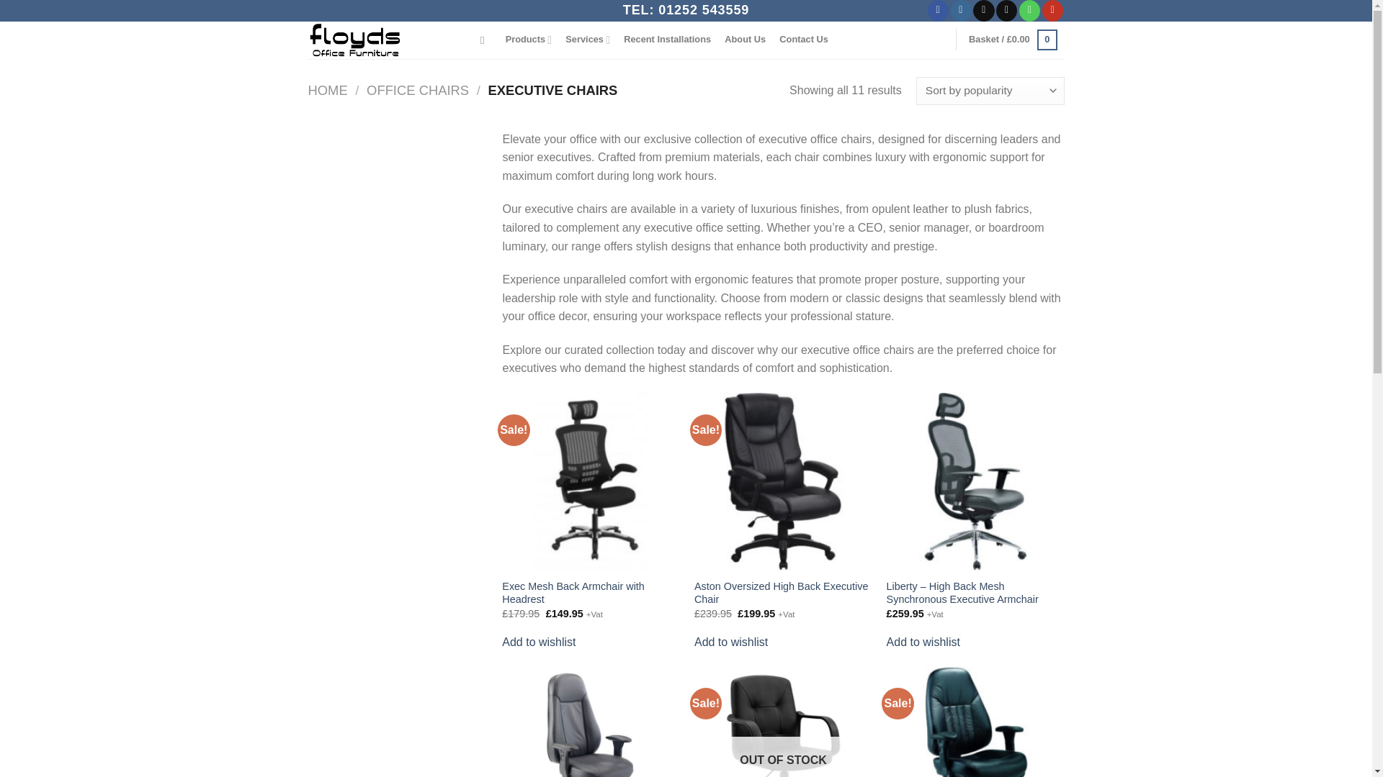 The width and height of the screenshot is (1383, 777). I want to click on Call us, so click(1029, 11).